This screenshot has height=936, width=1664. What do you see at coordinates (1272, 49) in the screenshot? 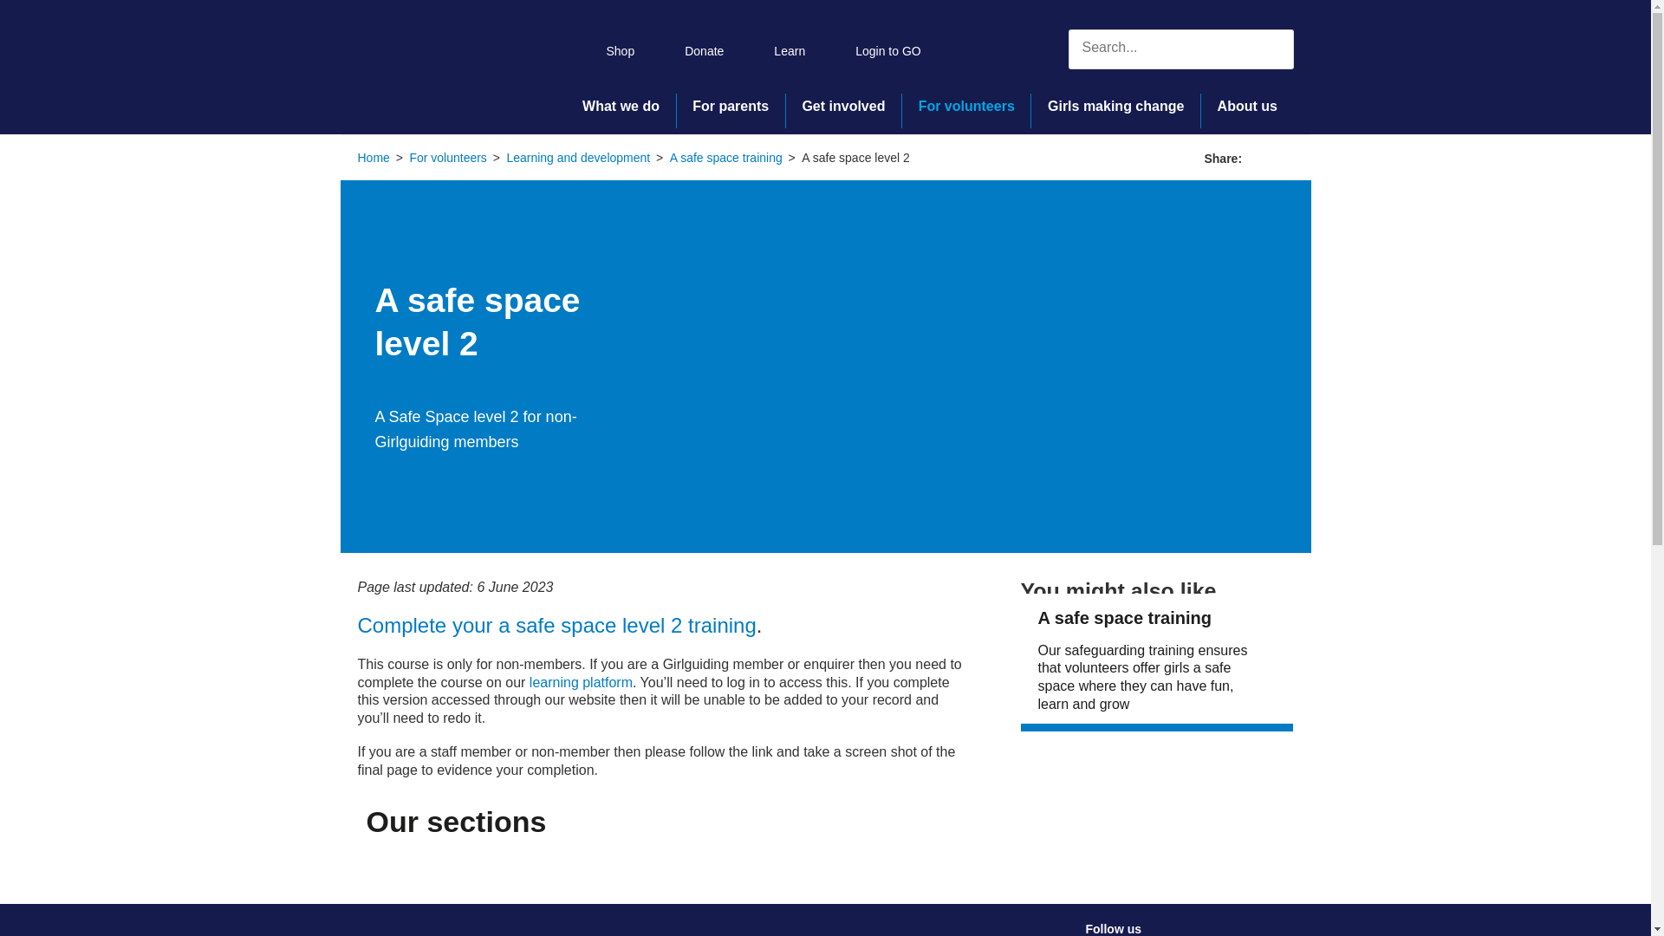
I see `Search` at bounding box center [1272, 49].